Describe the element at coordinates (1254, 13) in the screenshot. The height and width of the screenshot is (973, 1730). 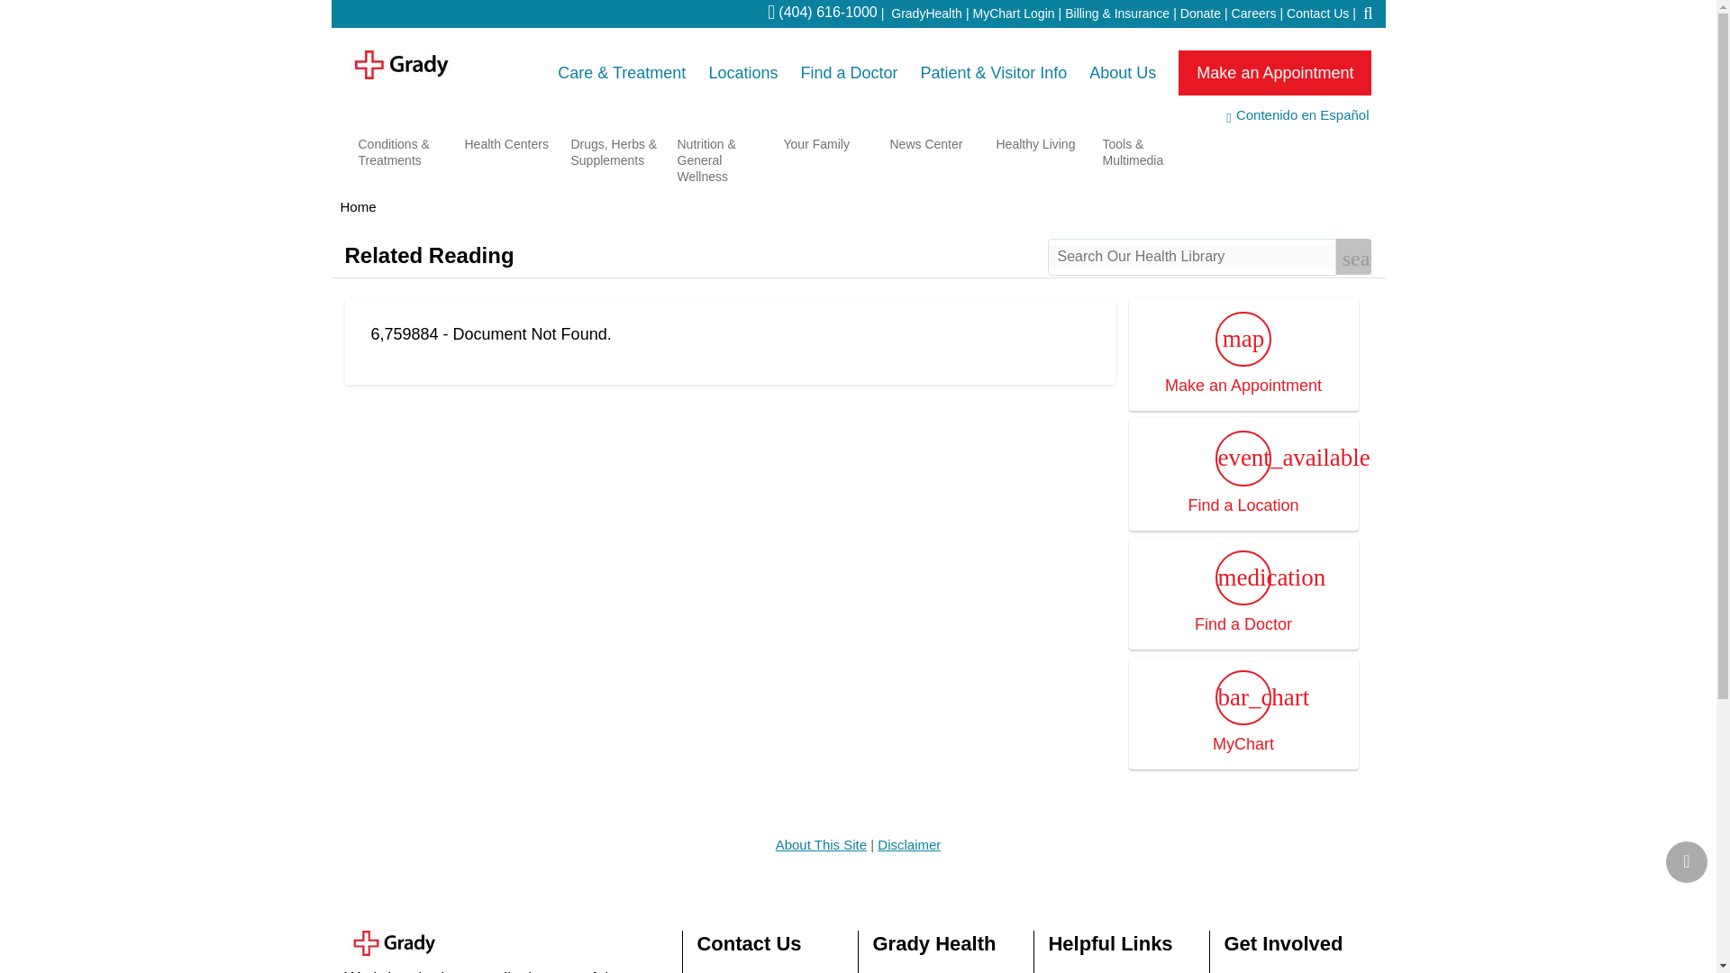
I see `Careers` at that location.